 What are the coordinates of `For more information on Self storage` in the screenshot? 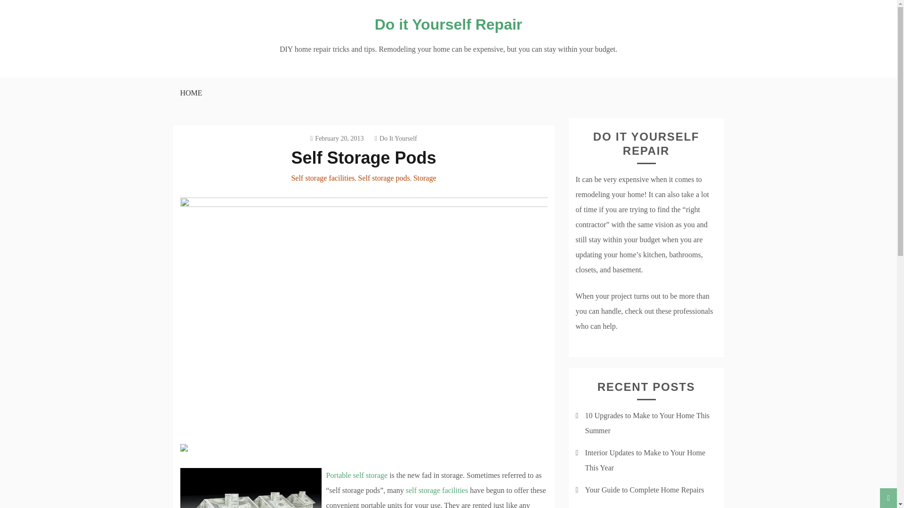 It's located at (437, 490).